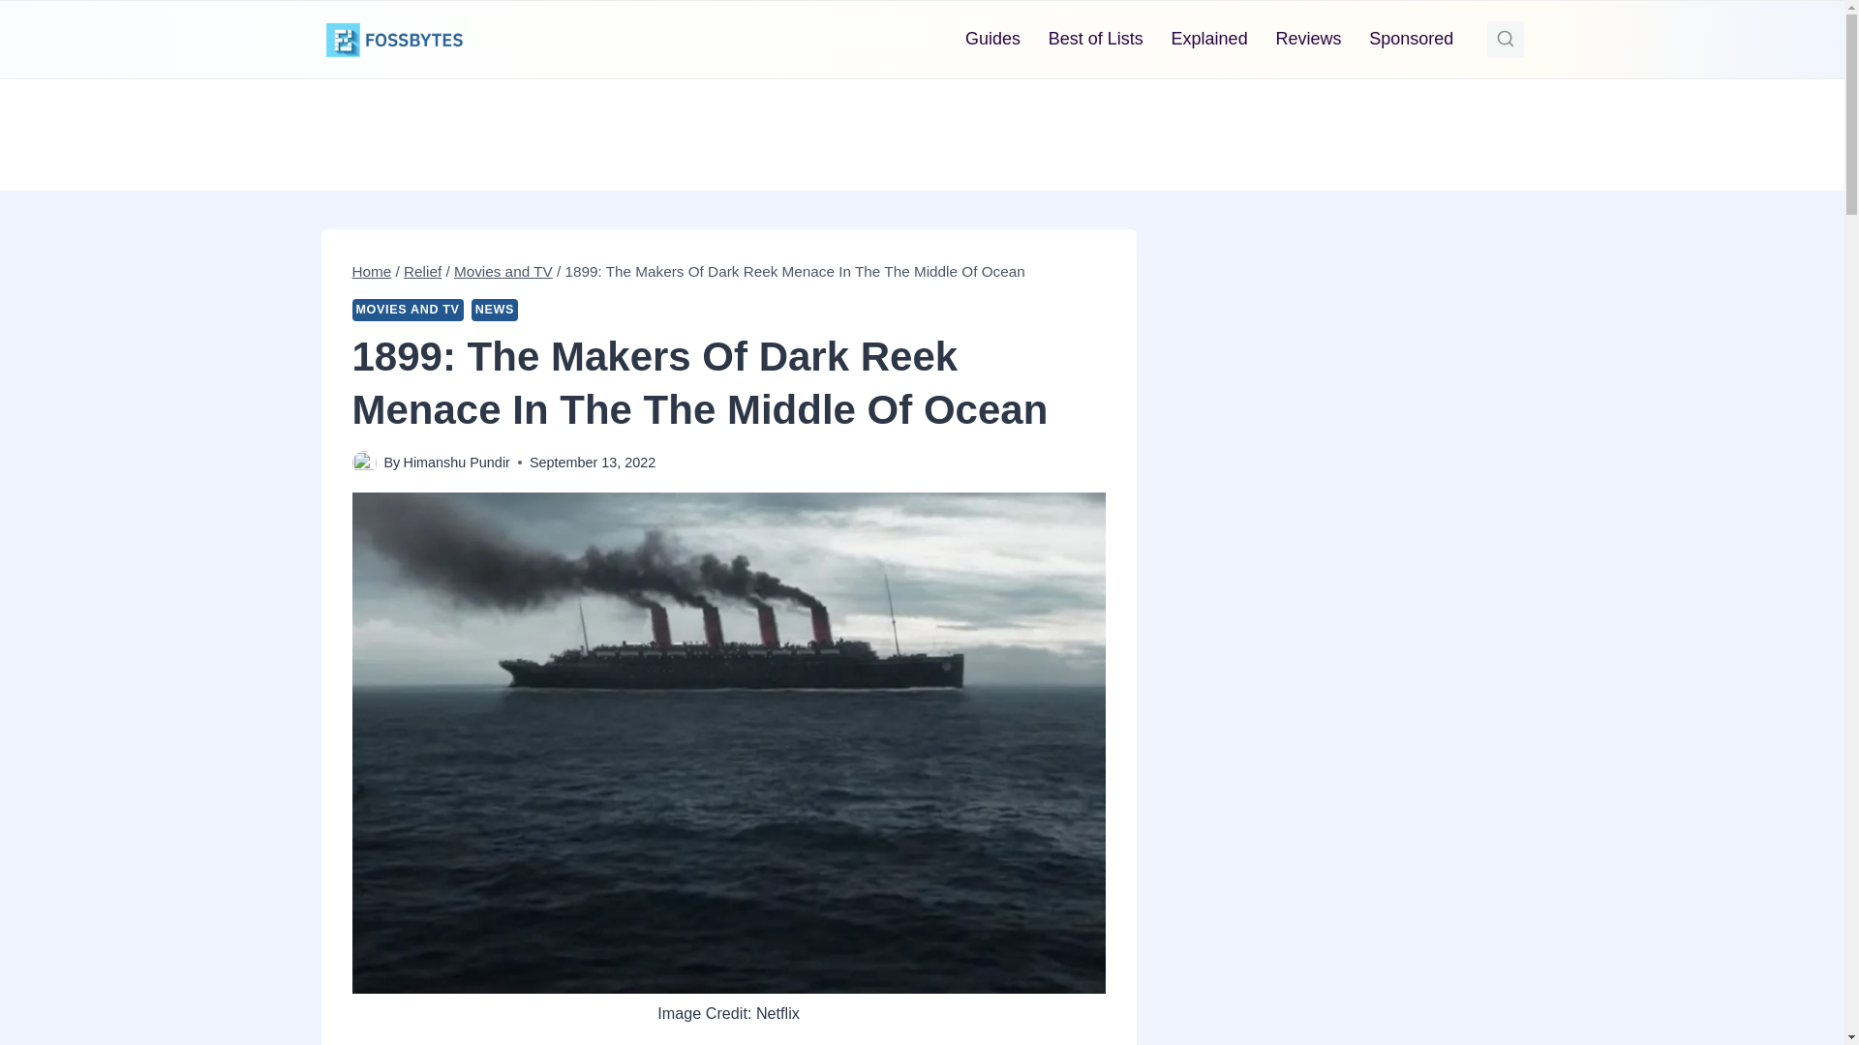 The image size is (1859, 1045). What do you see at coordinates (1412, 39) in the screenshot?
I see `Sponsored` at bounding box center [1412, 39].